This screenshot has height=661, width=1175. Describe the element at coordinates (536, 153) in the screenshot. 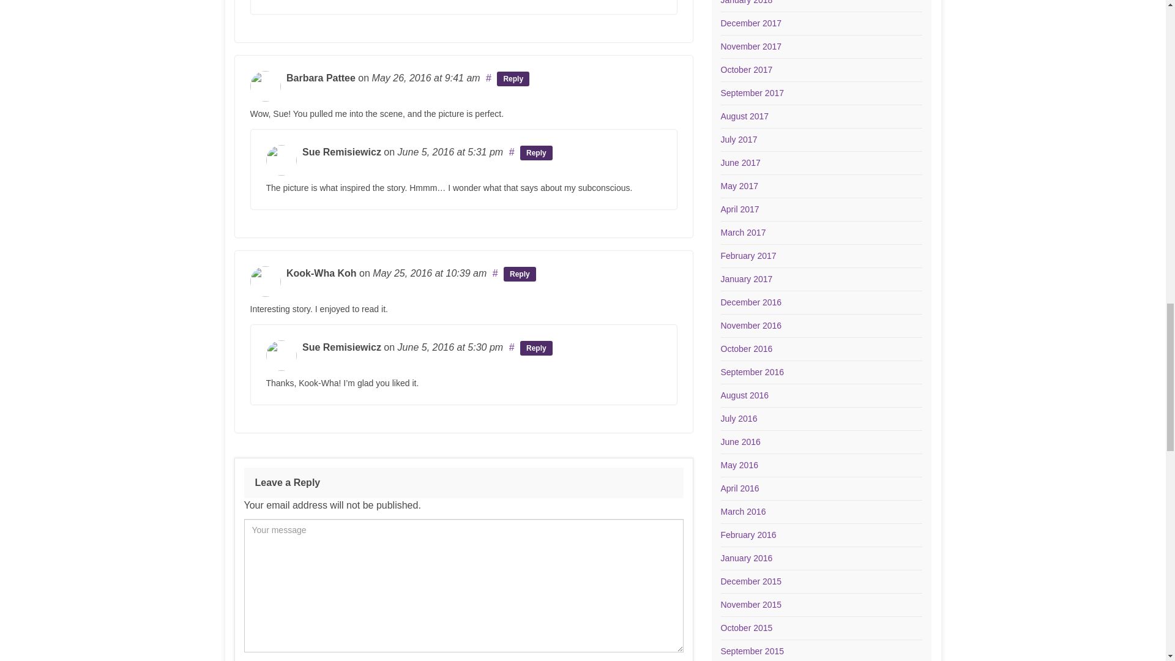

I see `Reply` at that location.